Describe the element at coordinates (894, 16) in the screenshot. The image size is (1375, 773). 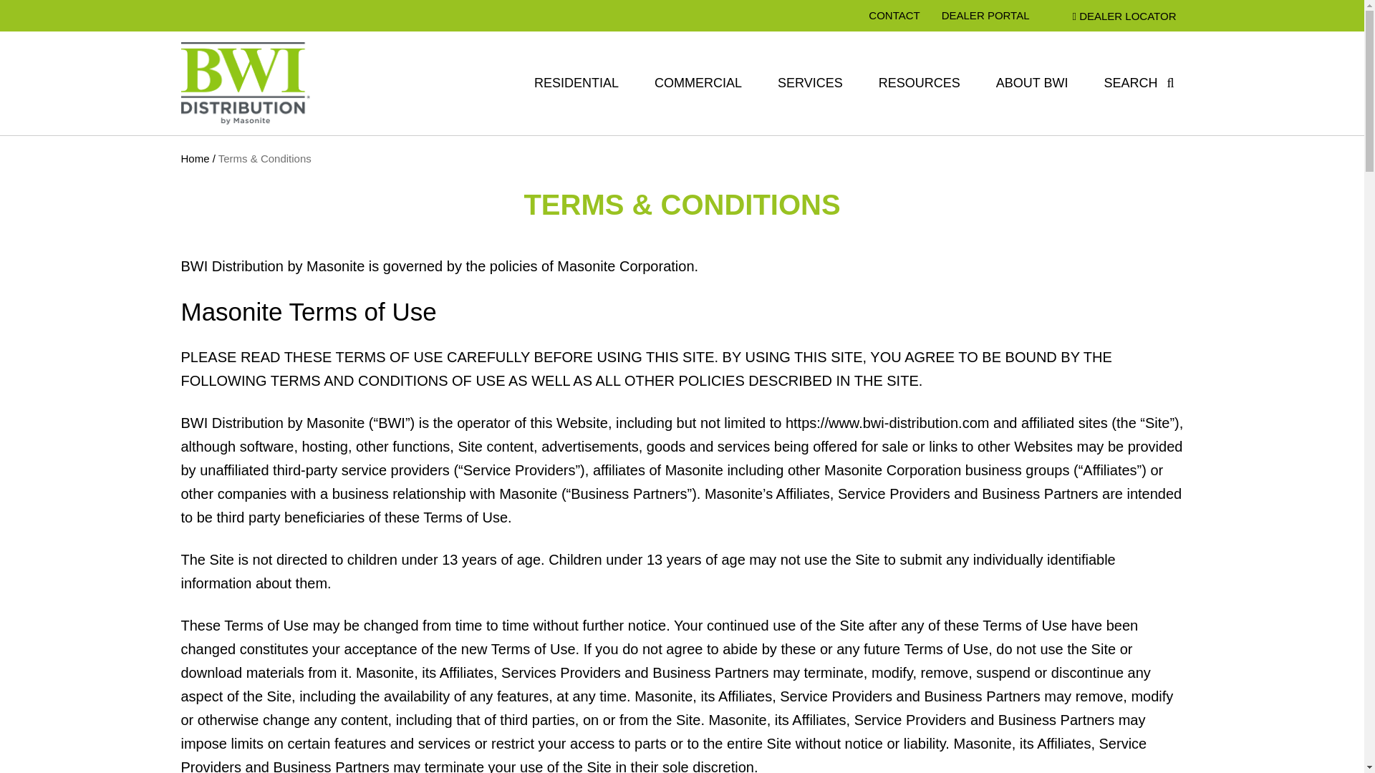
I see `CONTACT` at that location.